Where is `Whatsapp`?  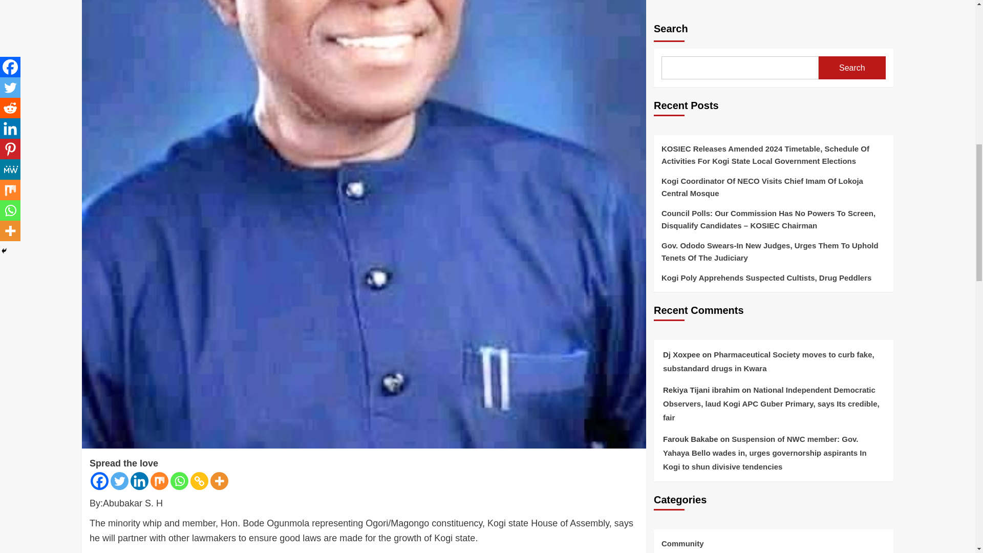 Whatsapp is located at coordinates (179, 481).